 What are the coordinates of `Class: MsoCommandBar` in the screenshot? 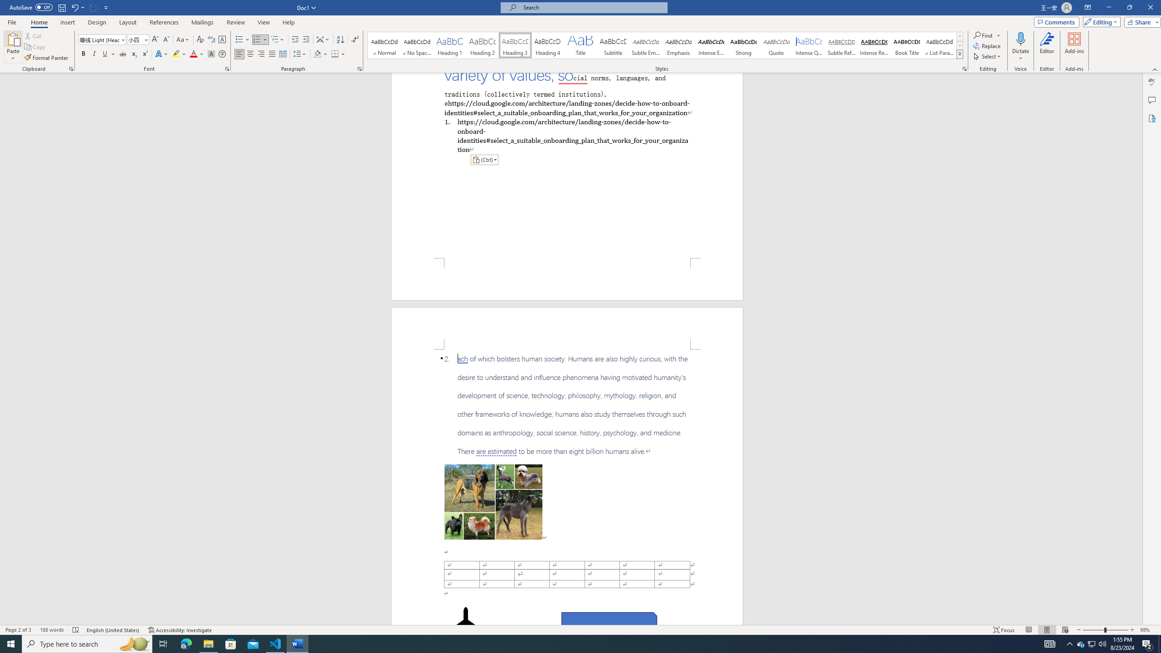 It's located at (580, 629).